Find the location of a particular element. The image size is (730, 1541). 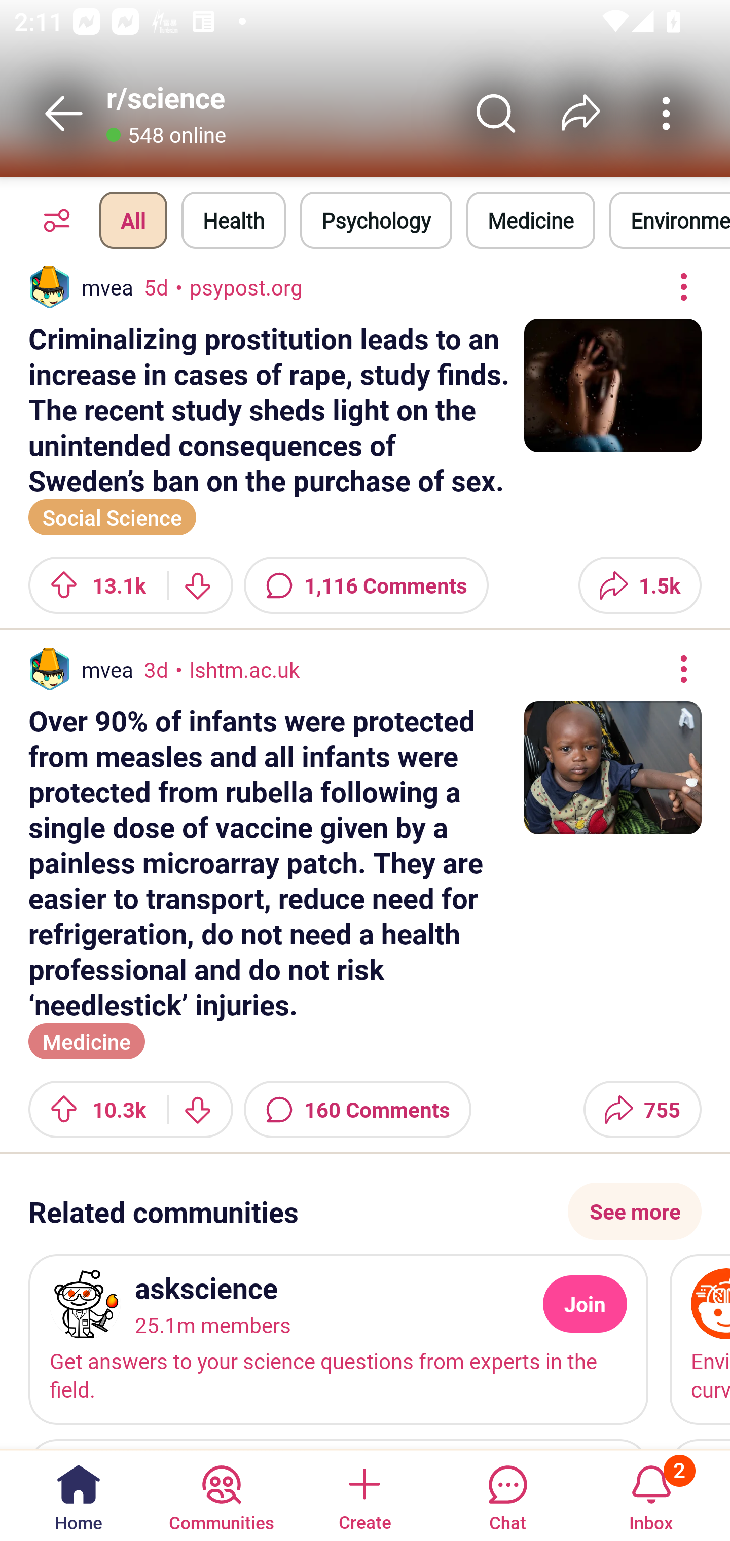

Share r/﻿science is located at coordinates (581, 113).